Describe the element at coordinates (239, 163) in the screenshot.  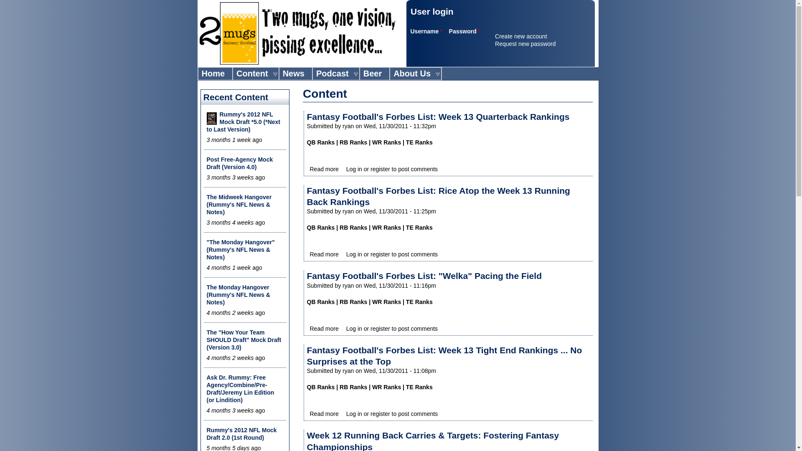
I see `Post Free-Agency Mock Draft (Version 4.0)` at that location.